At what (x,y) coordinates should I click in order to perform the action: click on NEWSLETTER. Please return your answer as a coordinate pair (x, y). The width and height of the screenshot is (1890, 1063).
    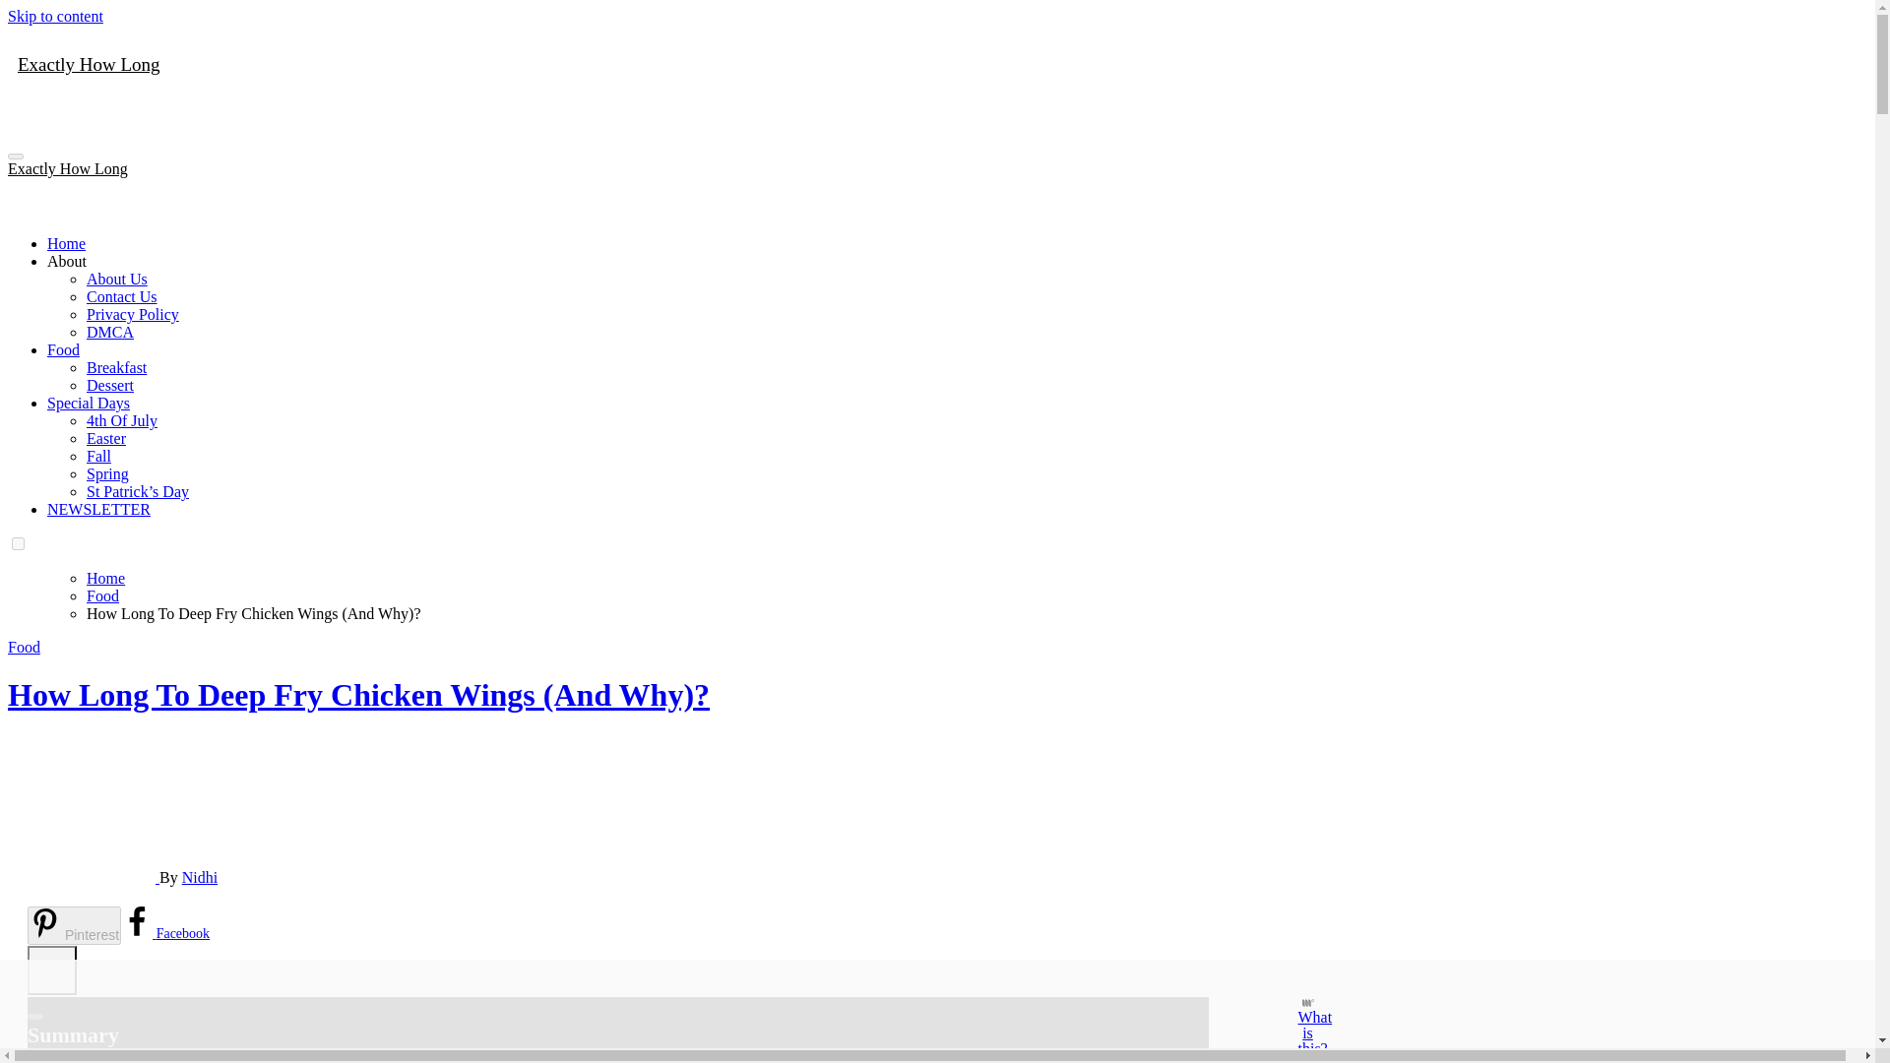
    Looking at the image, I should click on (98, 508).